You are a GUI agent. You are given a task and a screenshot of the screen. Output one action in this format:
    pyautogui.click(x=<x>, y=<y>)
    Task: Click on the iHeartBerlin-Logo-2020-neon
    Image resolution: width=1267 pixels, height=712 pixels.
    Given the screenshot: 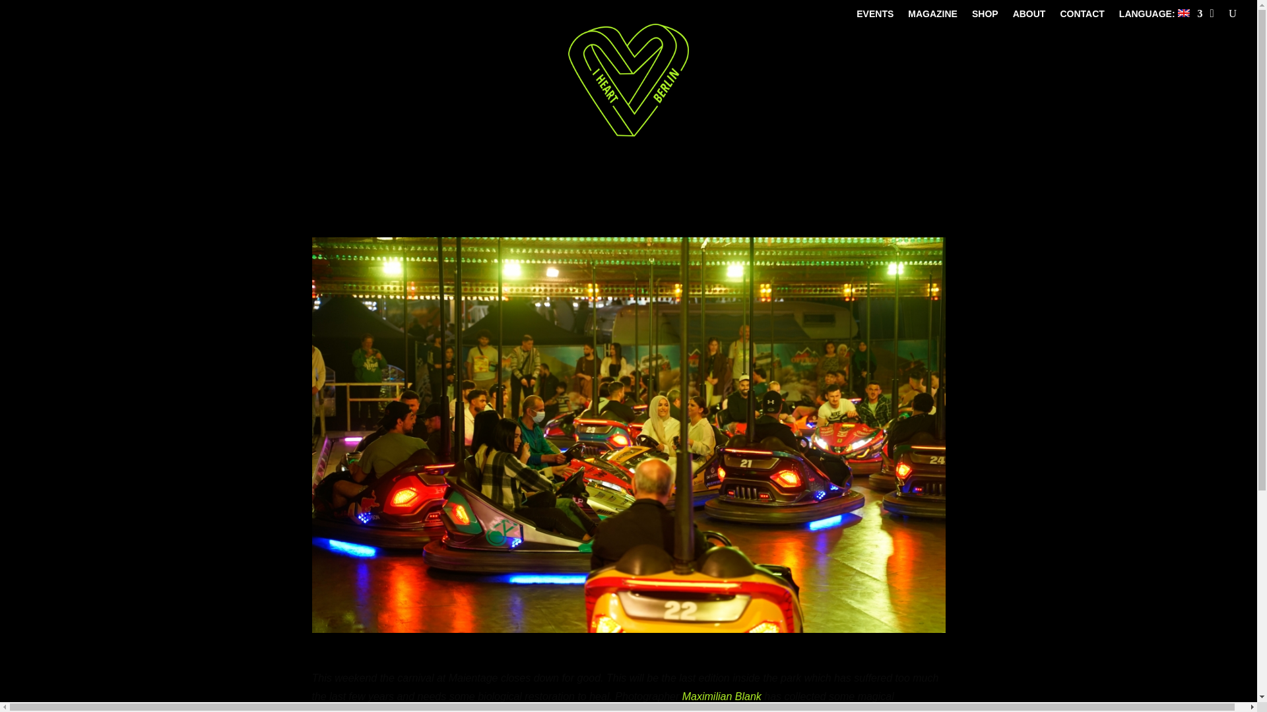 What is the action you would take?
    pyautogui.click(x=628, y=80)
    